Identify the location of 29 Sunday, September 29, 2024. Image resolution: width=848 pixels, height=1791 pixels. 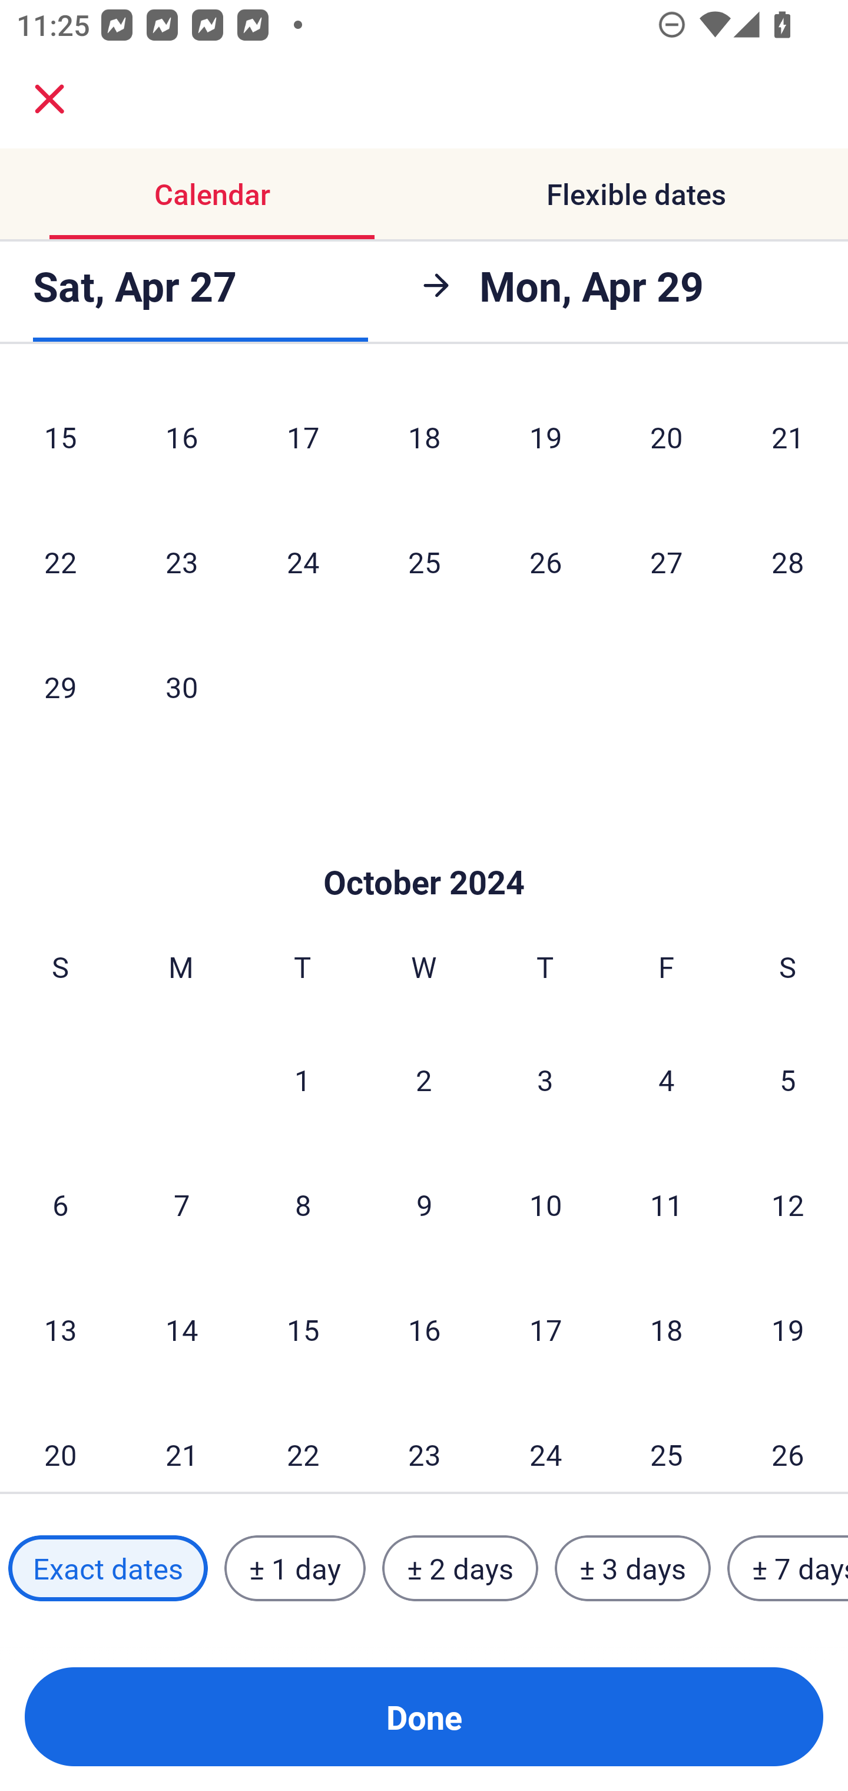
(60, 687).